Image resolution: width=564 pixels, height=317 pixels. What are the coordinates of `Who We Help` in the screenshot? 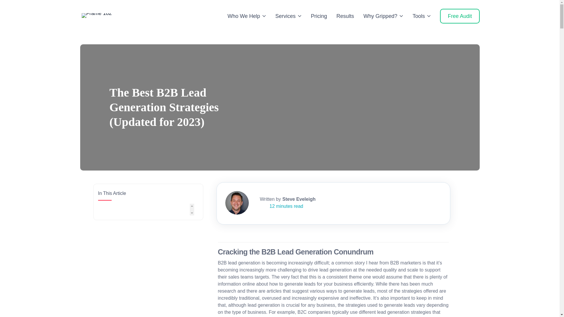 It's located at (247, 16).